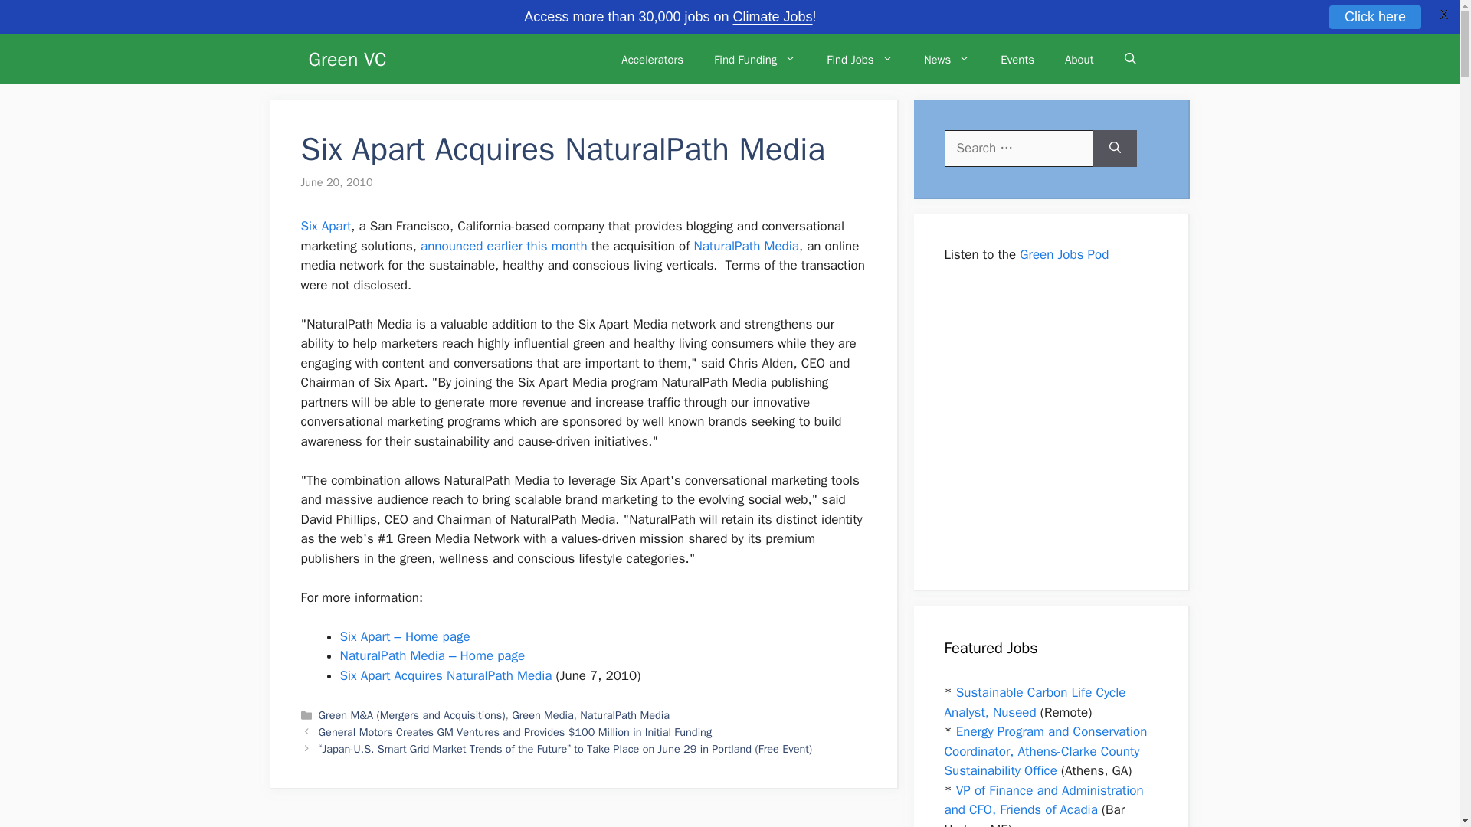  What do you see at coordinates (745, 246) in the screenshot?
I see `NaturalPath Media` at bounding box center [745, 246].